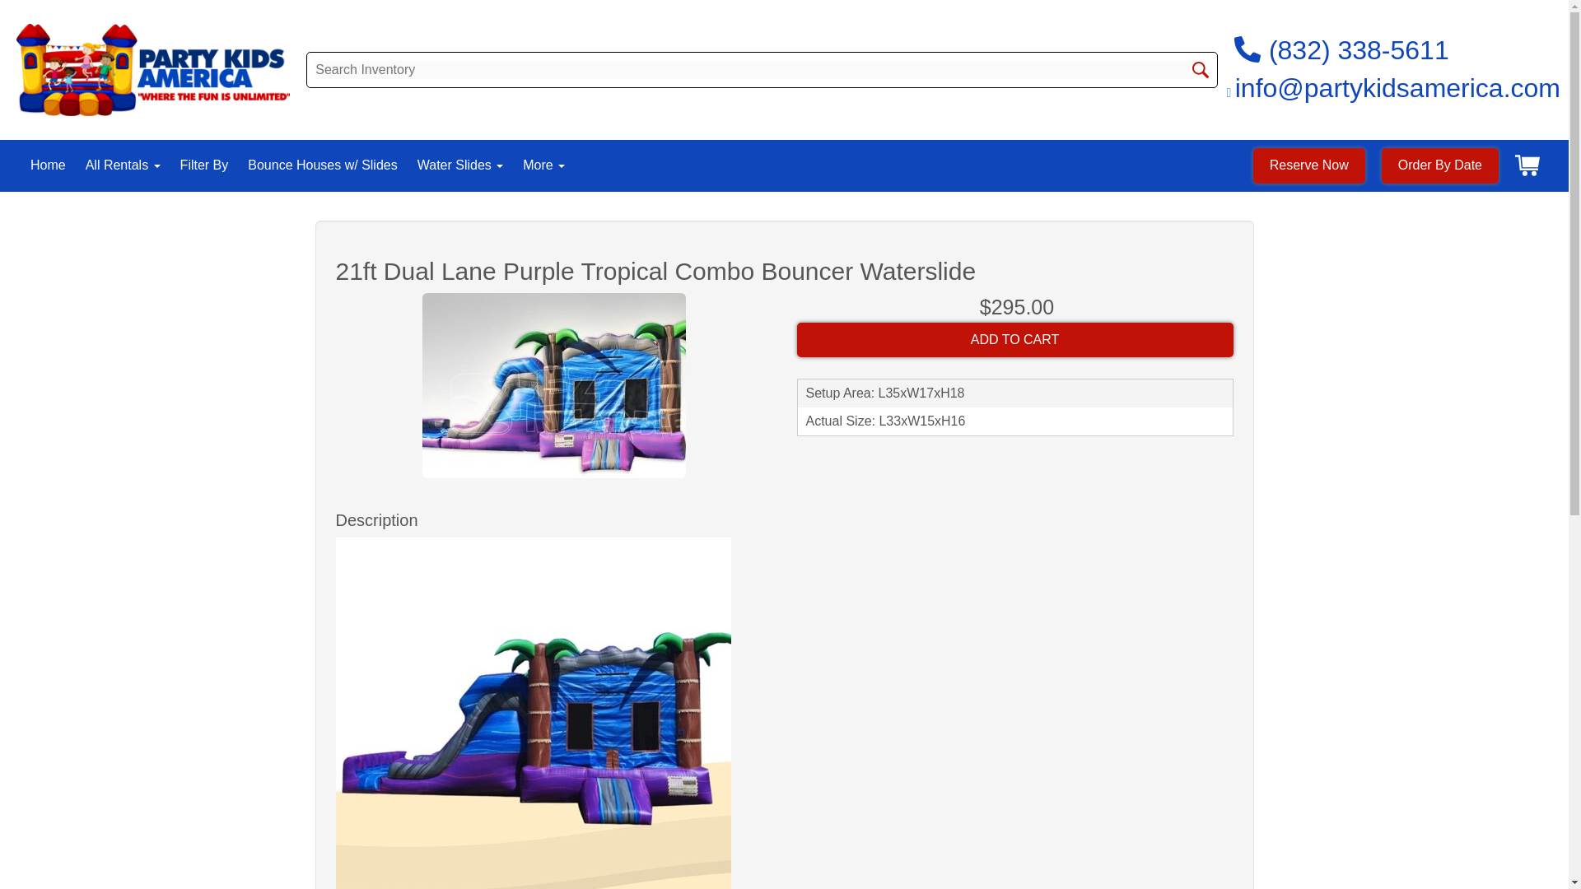 The height and width of the screenshot is (889, 1581). What do you see at coordinates (543, 165) in the screenshot?
I see `More` at bounding box center [543, 165].